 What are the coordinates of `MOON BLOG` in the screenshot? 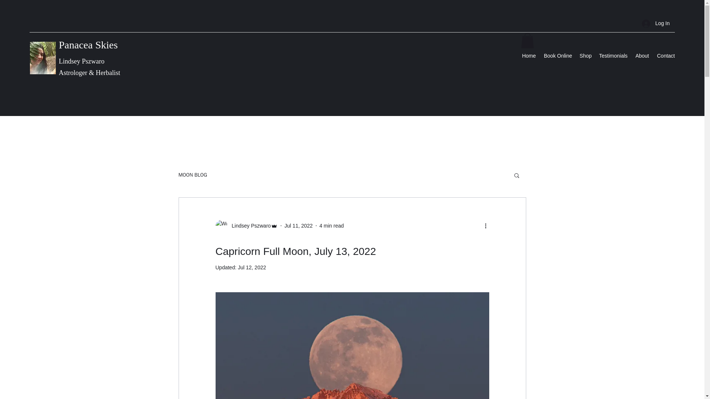 It's located at (192, 175).